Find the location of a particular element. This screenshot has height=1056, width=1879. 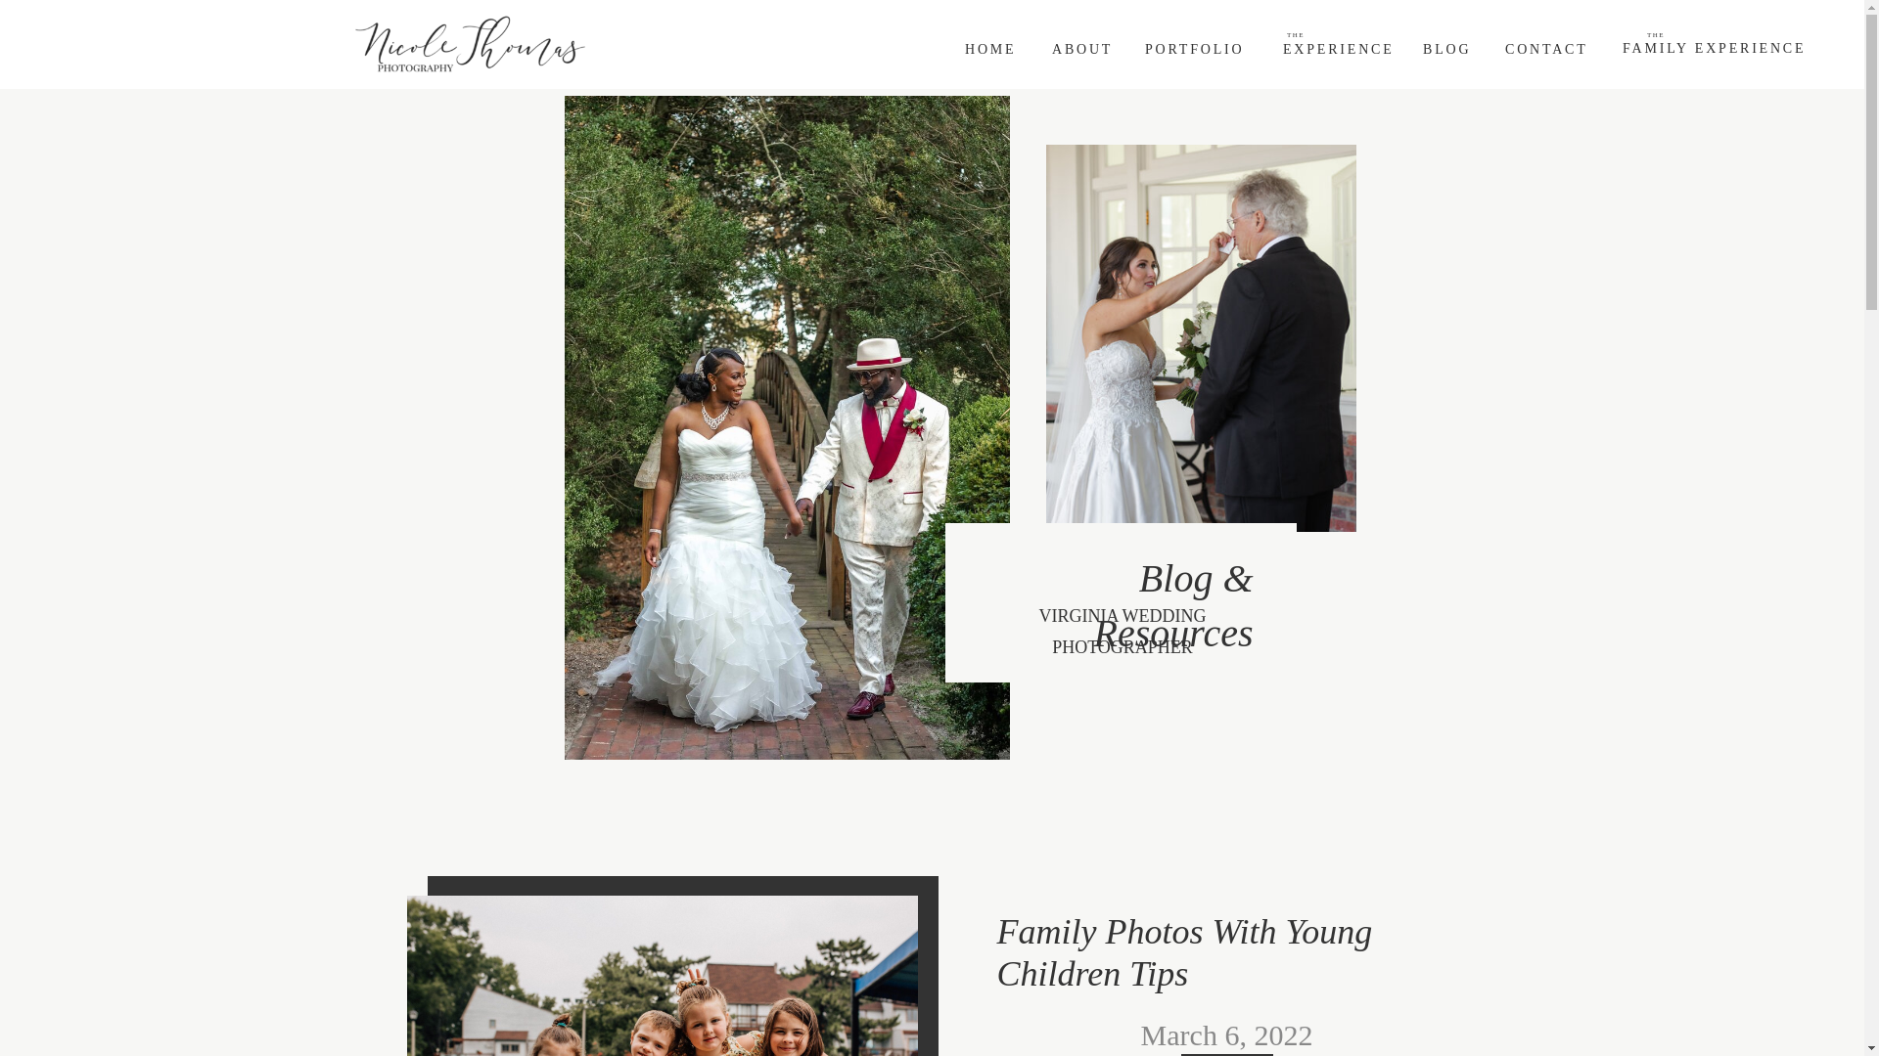

THE is located at coordinates (1341, 39).